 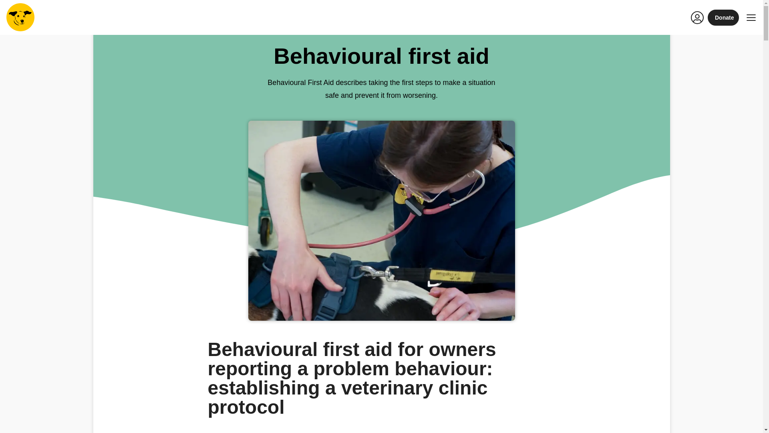 I want to click on Home, so click(x=20, y=17).